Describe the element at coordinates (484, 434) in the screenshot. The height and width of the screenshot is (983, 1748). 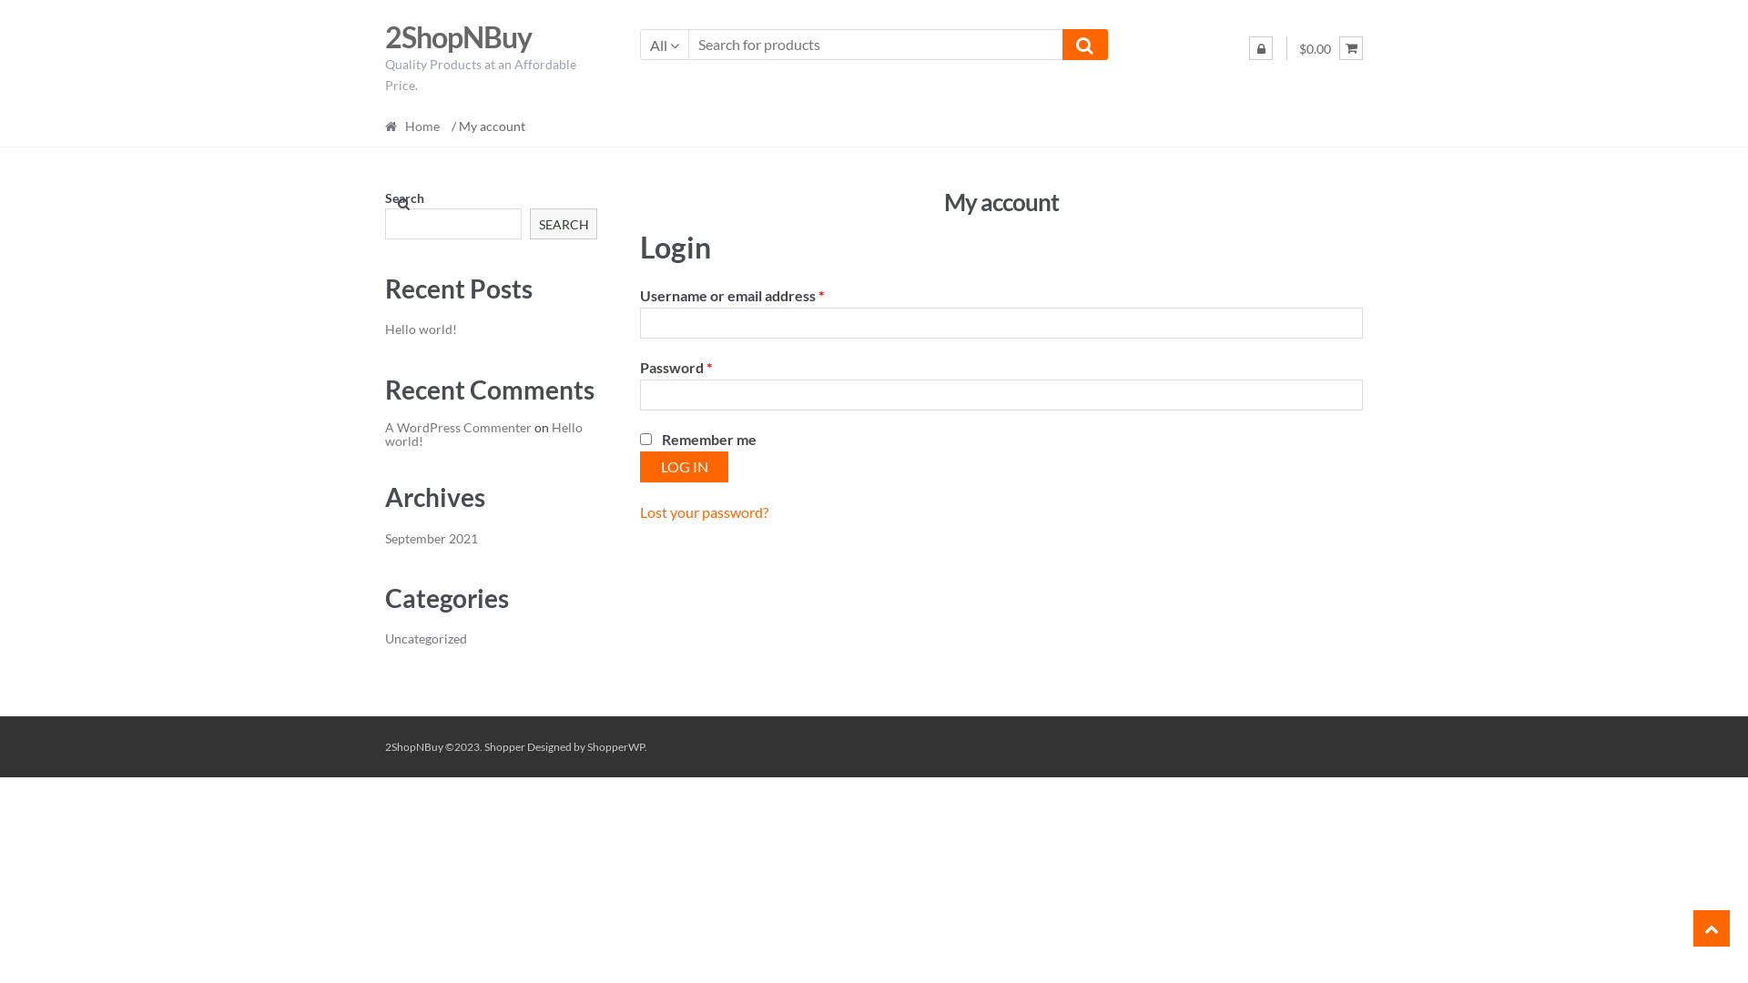
I see `Hello world!` at that location.